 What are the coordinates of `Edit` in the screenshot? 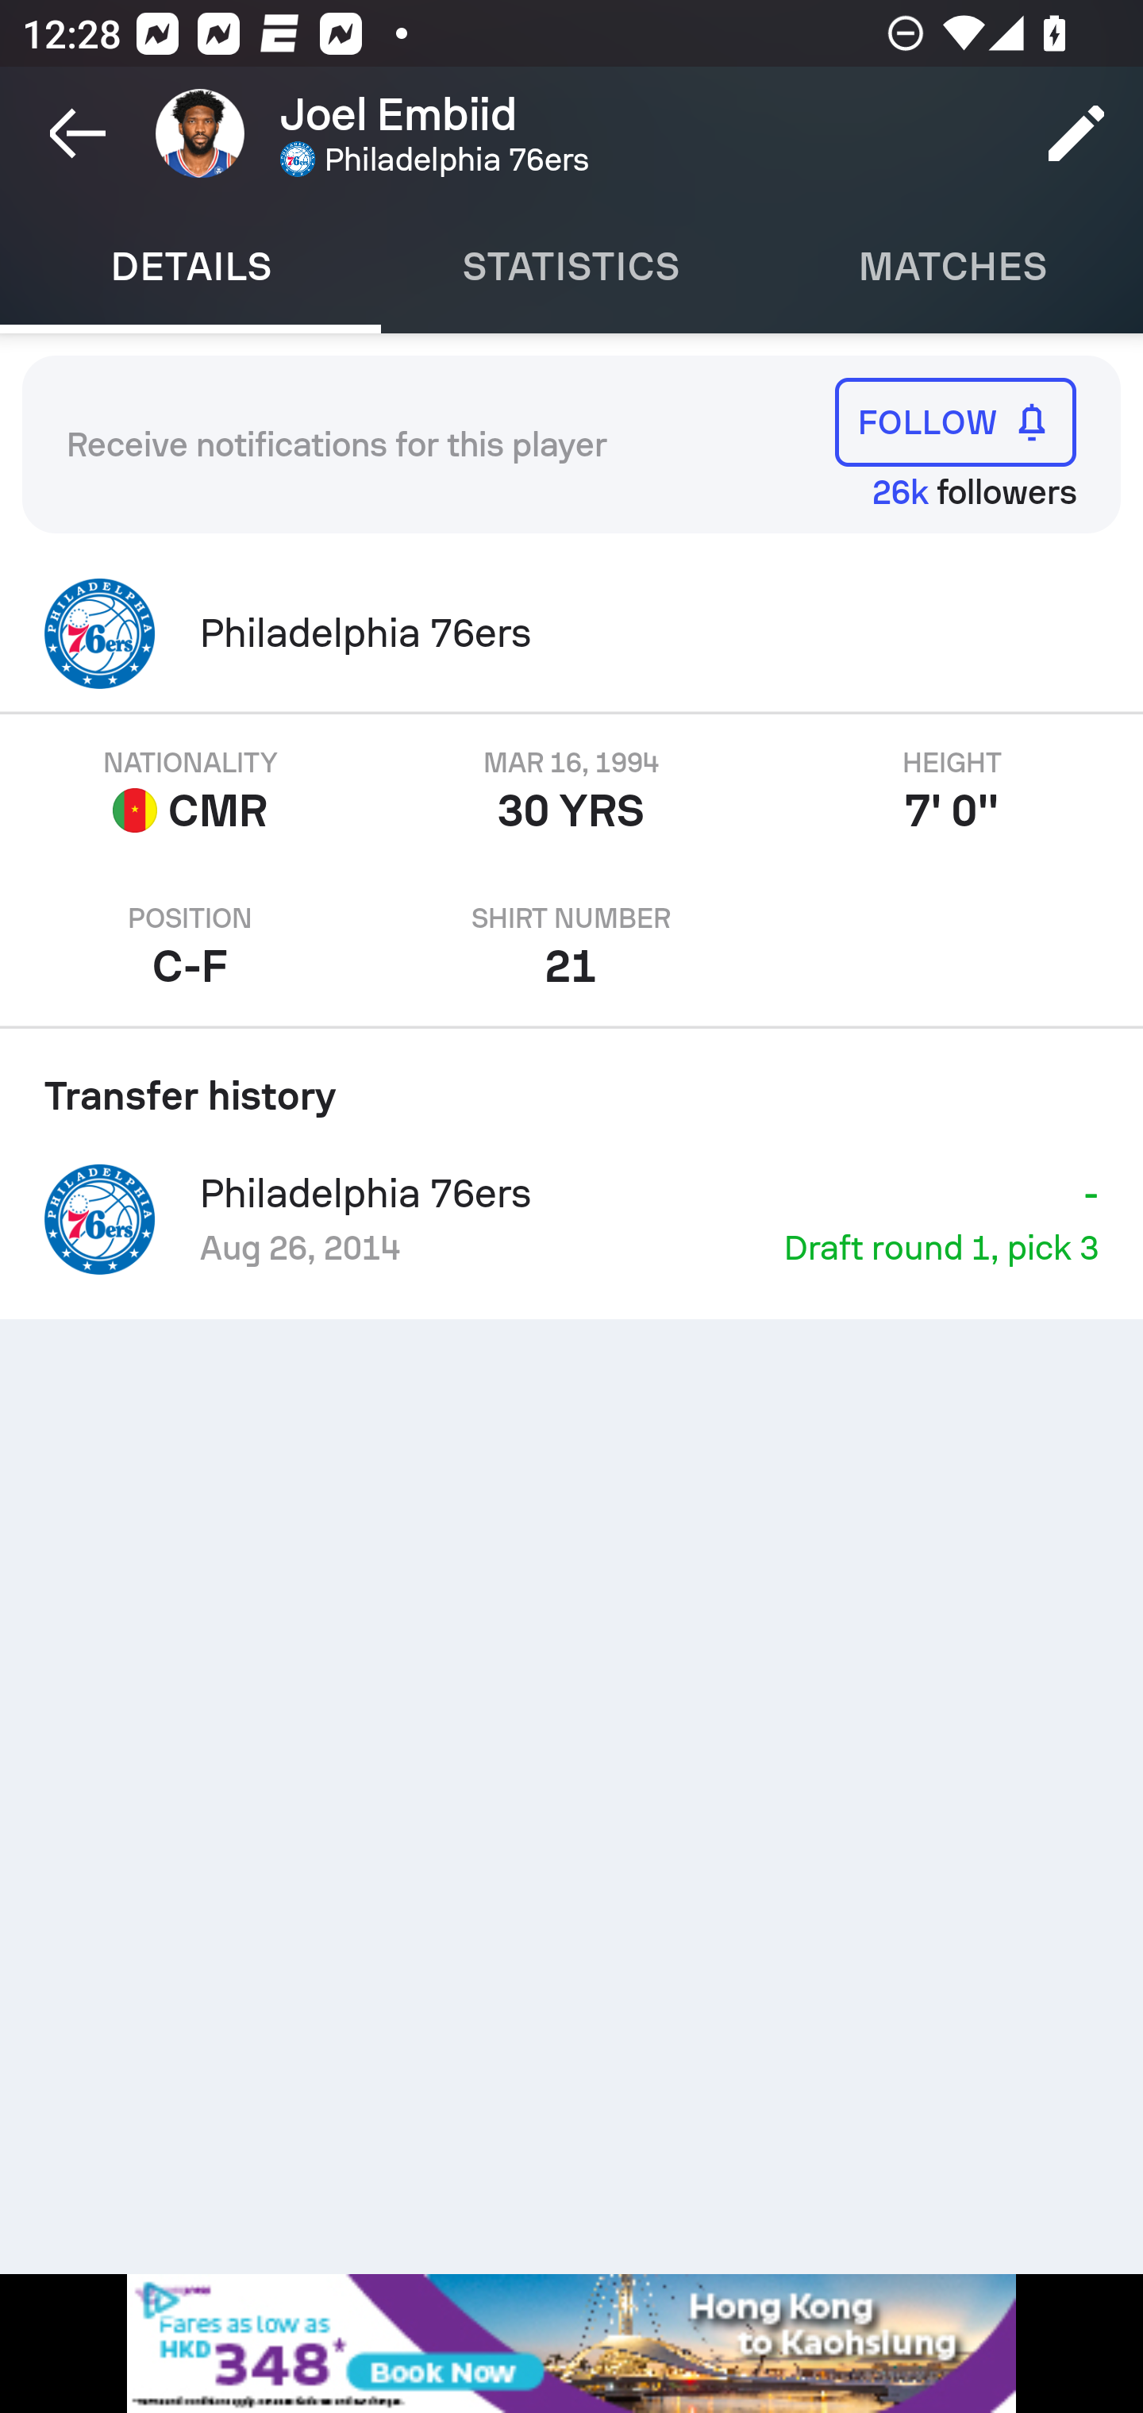 It's located at (1076, 133).